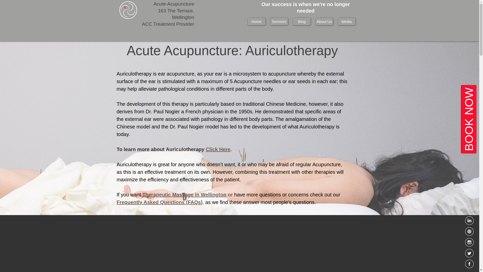 The image size is (483, 272). What do you see at coordinates (174, 4) in the screenshot?
I see `Acute-Acupuncture` at bounding box center [174, 4].